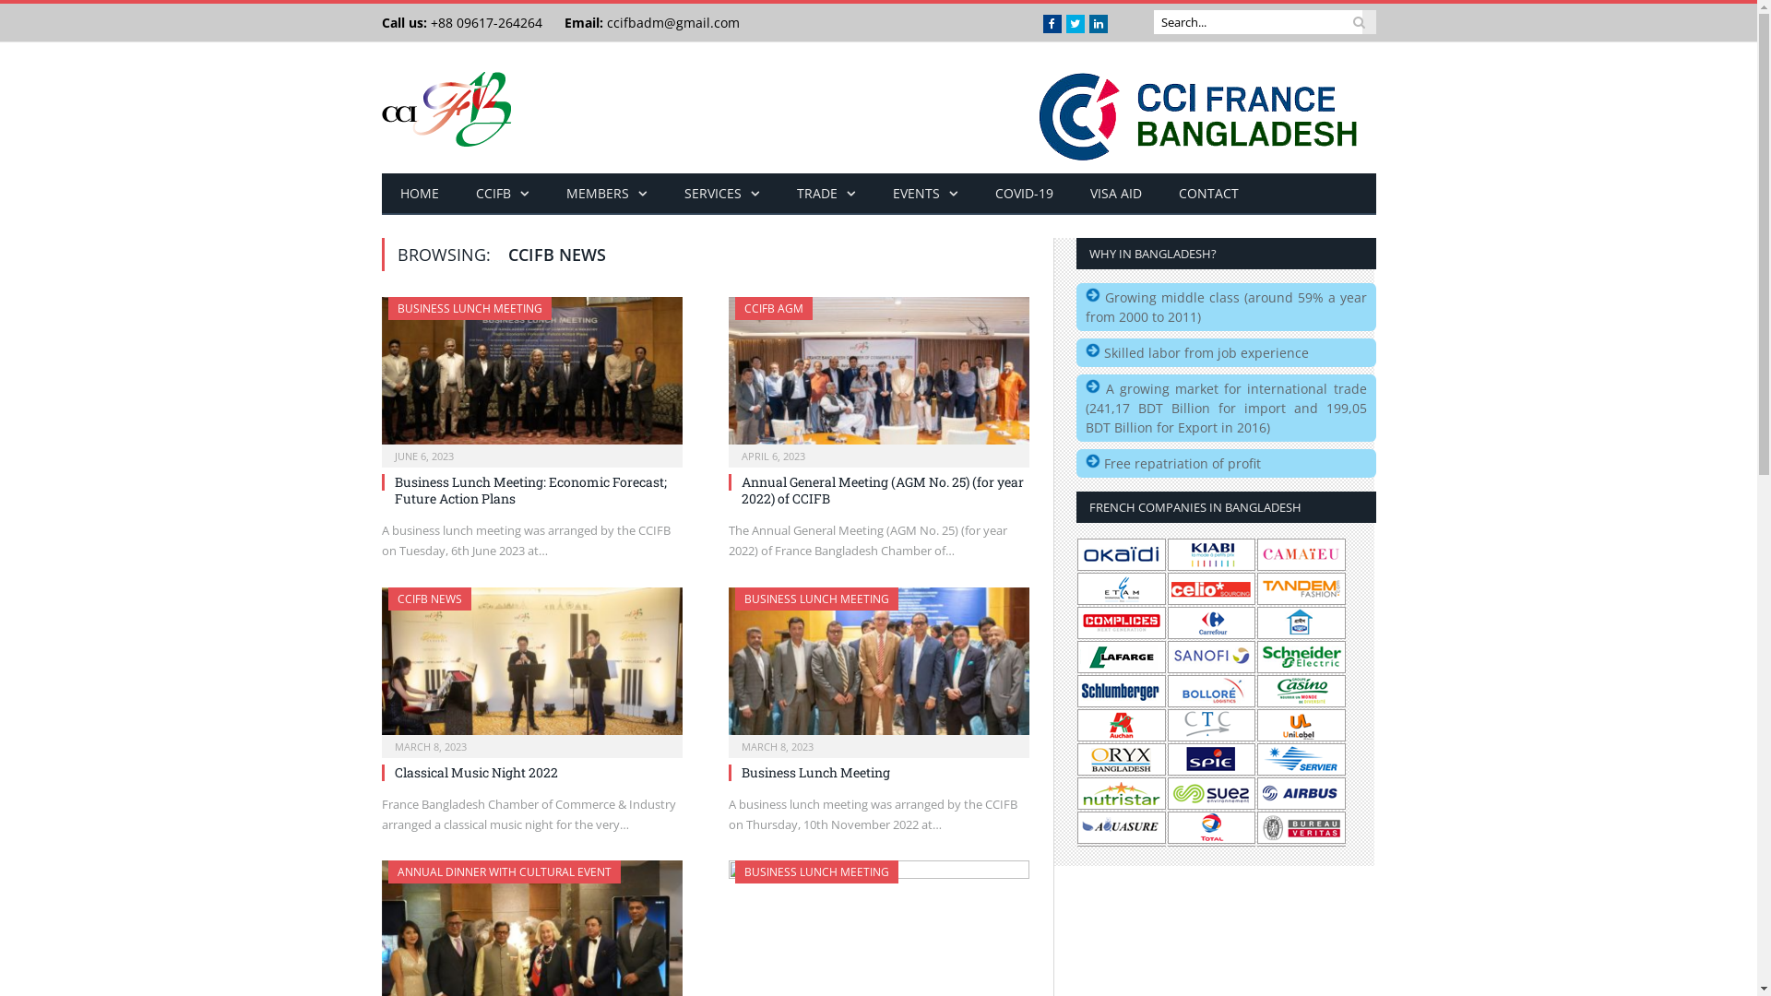 The image size is (1771, 996). I want to click on Annual General Meeting (AGM No. 25) (for year 2022) of CCIFB, so click(883, 491).